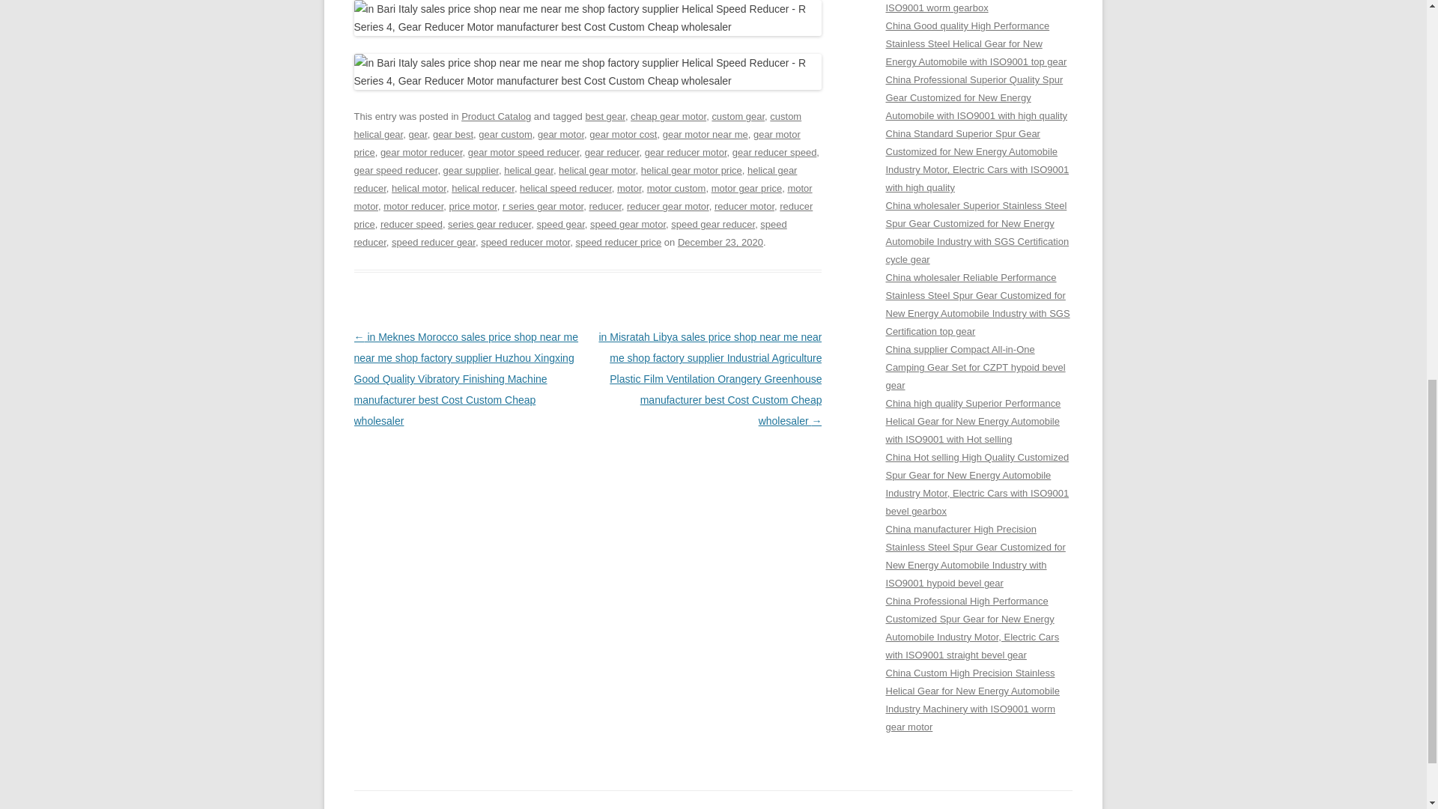 The image size is (1438, 809). What do you see at coordinates (604, 116) in the screenshot?
I see `best gear` at bounding box center [604, 116].